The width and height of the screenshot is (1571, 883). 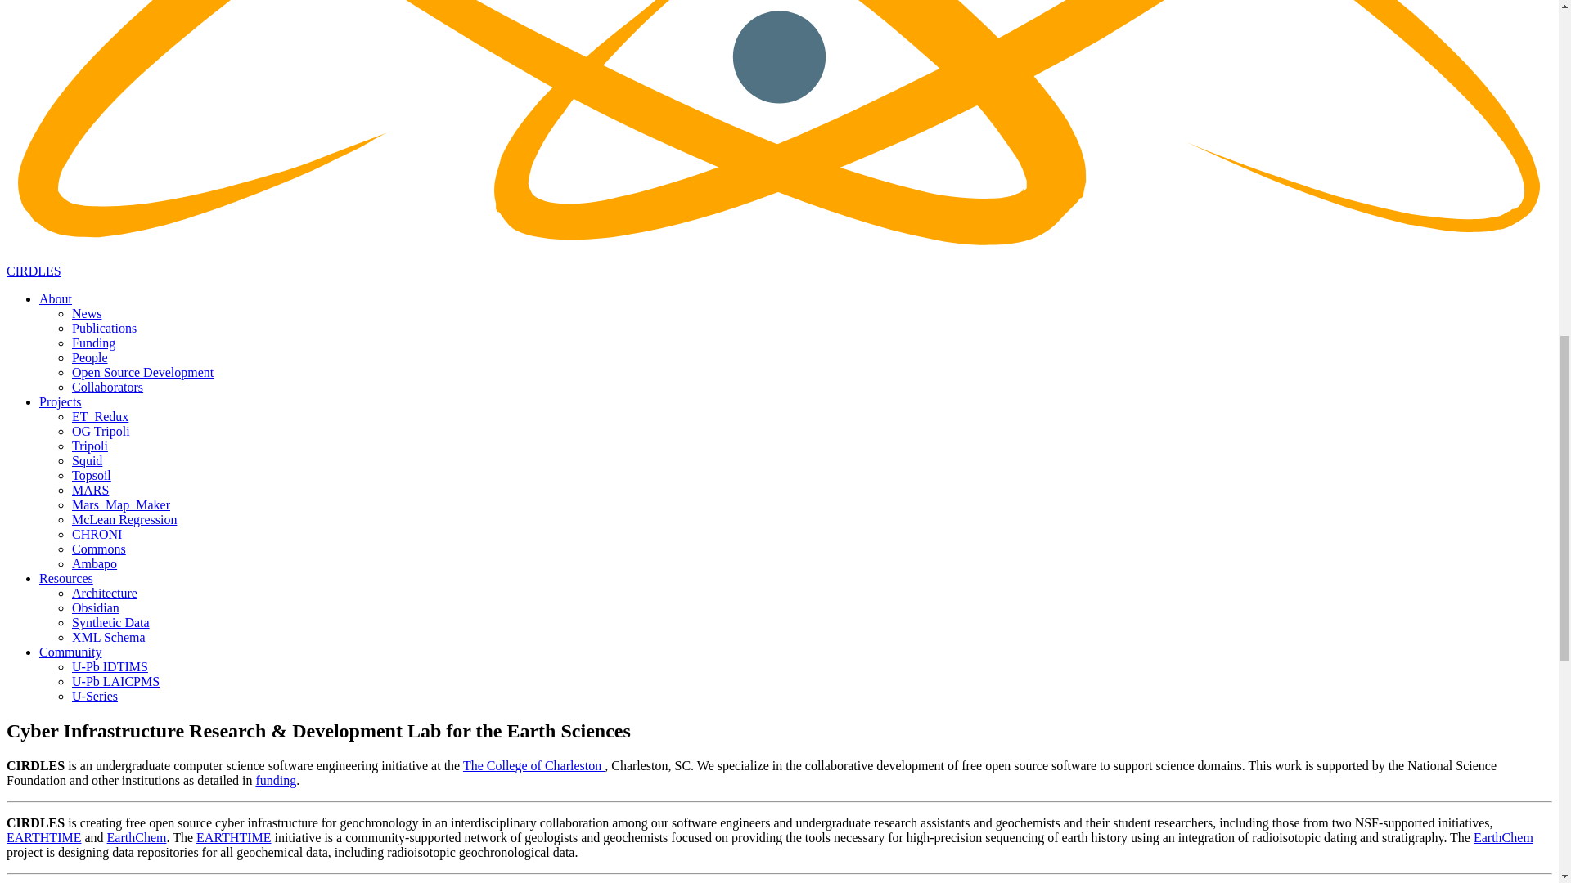 What do you see at coordinates (90, 446) in the screenshot?
I see `Tripoli` at bounding box center [90, 446].